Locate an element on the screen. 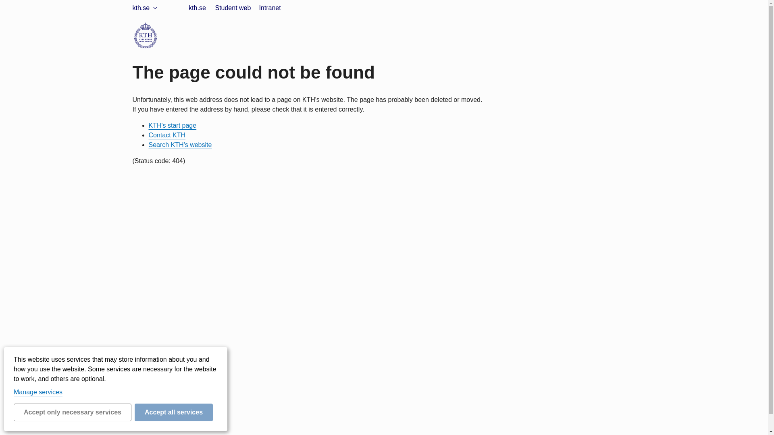  Contact KTH is located at coordinates (167, 135).